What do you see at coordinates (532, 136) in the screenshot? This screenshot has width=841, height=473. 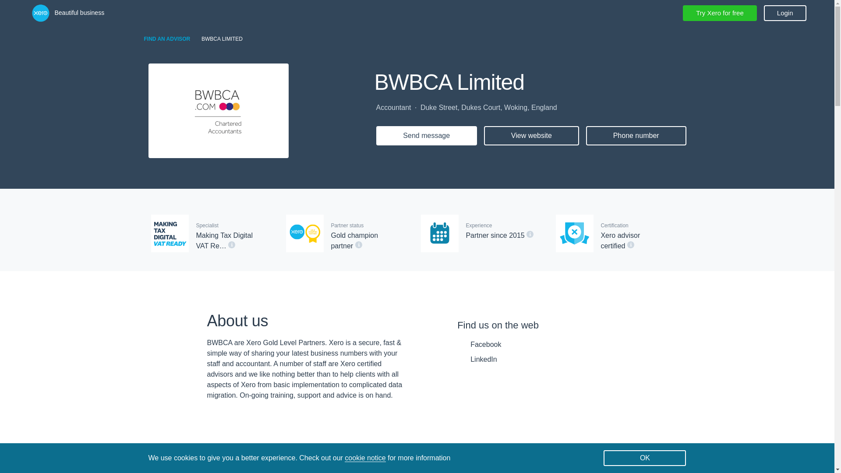 I see `View website` at bounding box center [532, 136].